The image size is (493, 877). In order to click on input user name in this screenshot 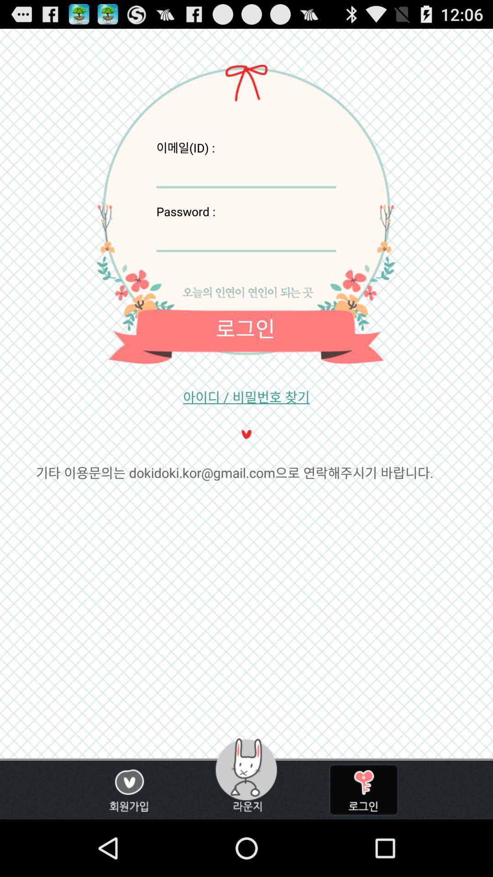, I will do `click(246, 172)`.